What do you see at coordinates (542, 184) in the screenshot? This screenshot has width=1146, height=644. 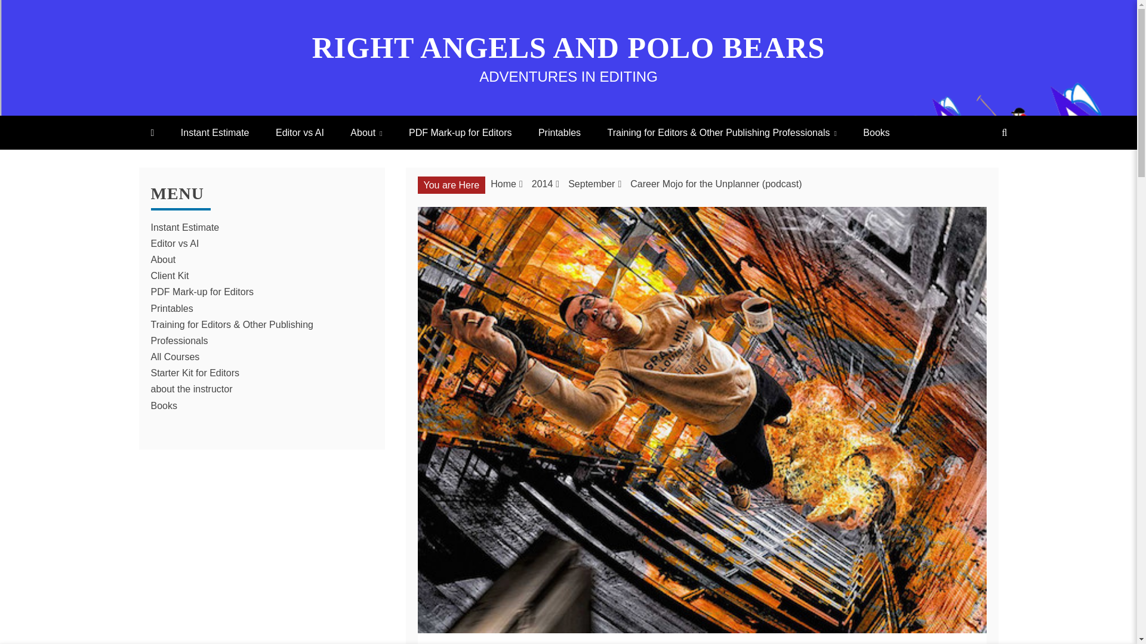 I see `2014` at bounding box center [542, 184].